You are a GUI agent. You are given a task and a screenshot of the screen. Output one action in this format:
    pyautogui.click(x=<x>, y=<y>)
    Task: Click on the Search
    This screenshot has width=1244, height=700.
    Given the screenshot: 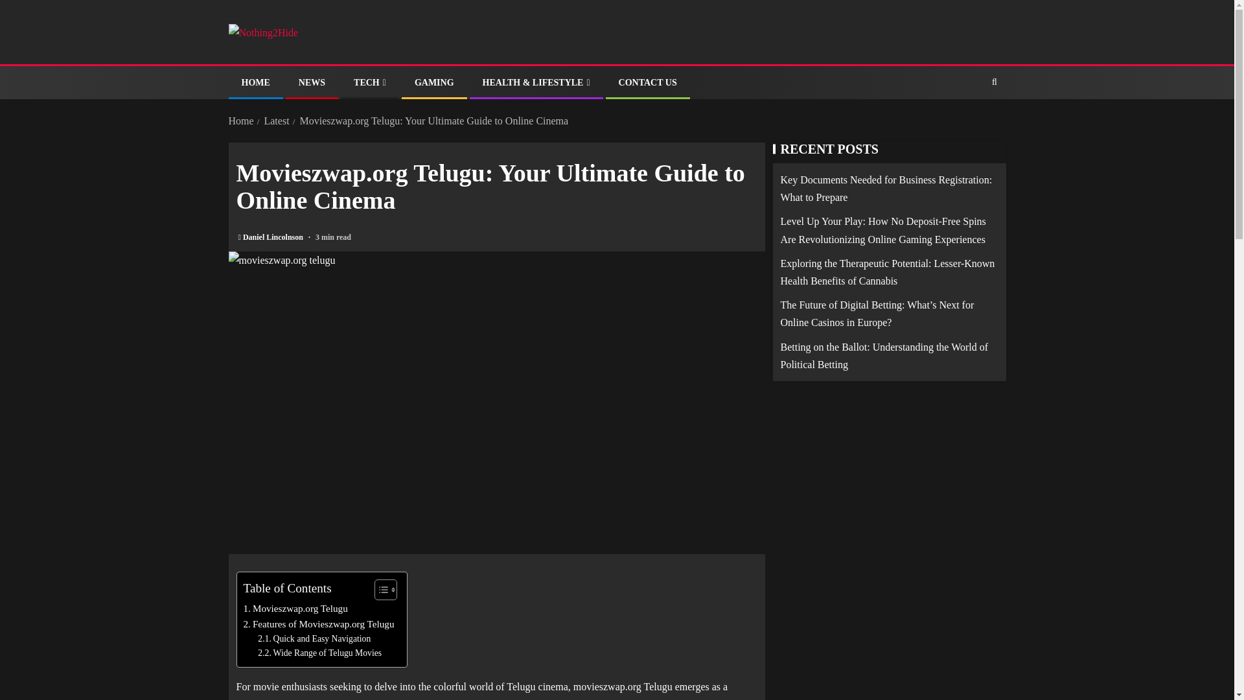 What is the action you would take?
    pyautogui.click(x=969, y=122)
    